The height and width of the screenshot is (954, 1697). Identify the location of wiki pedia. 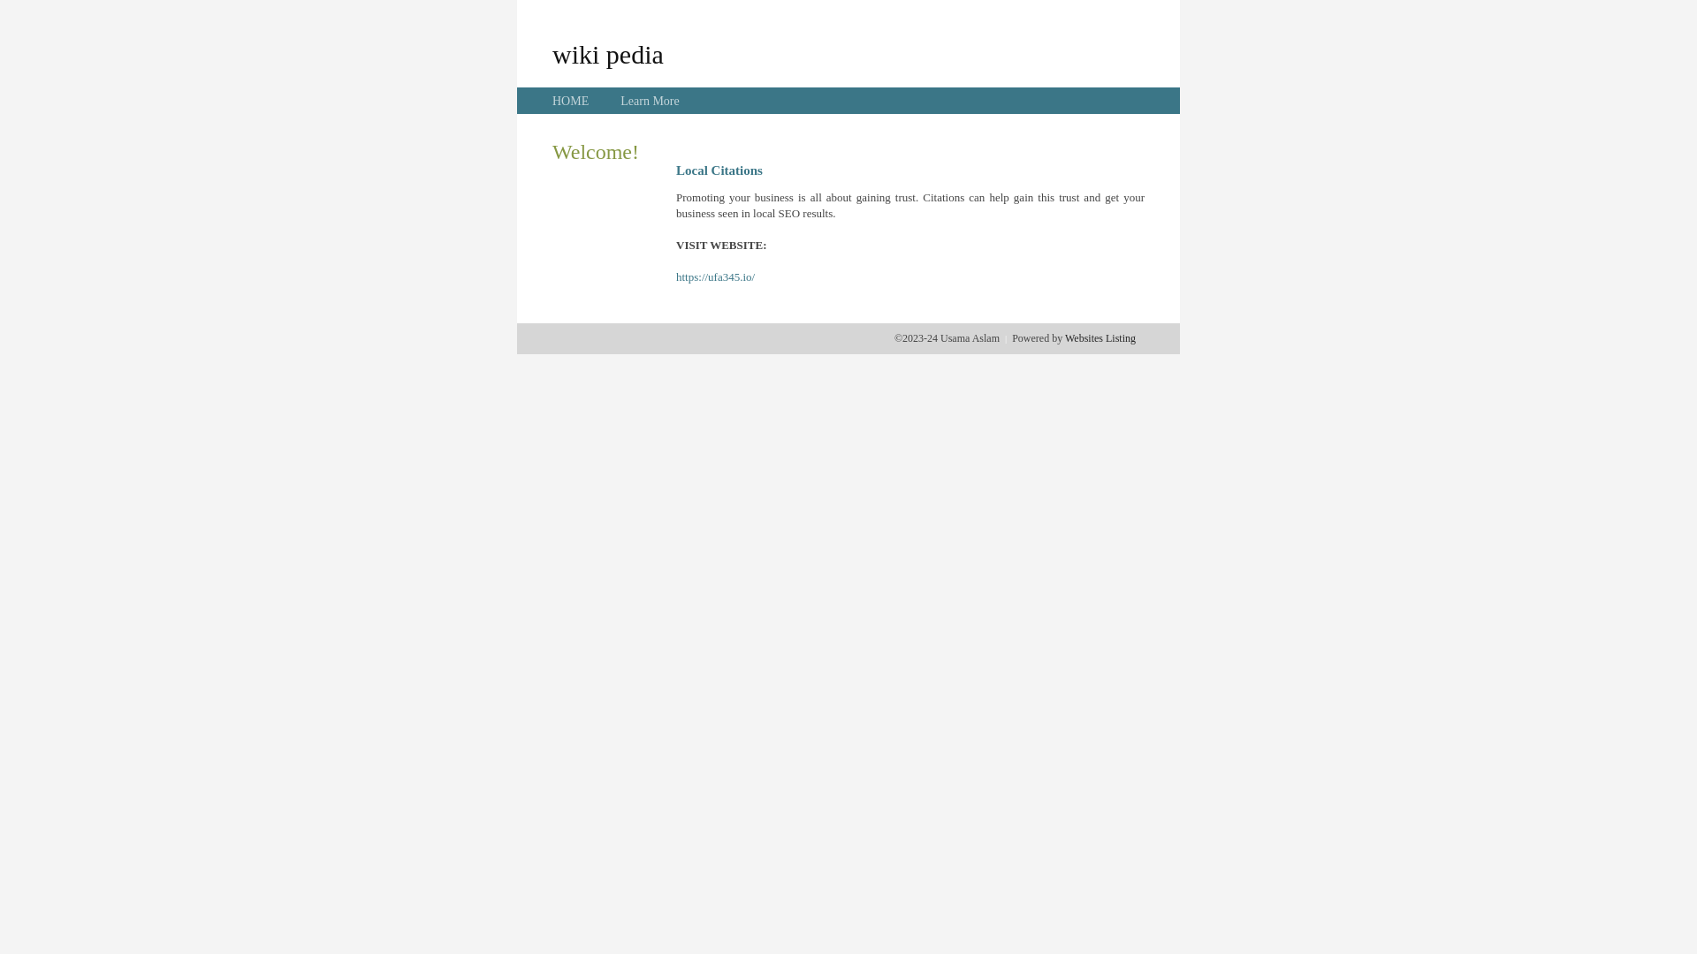
(608, 54).